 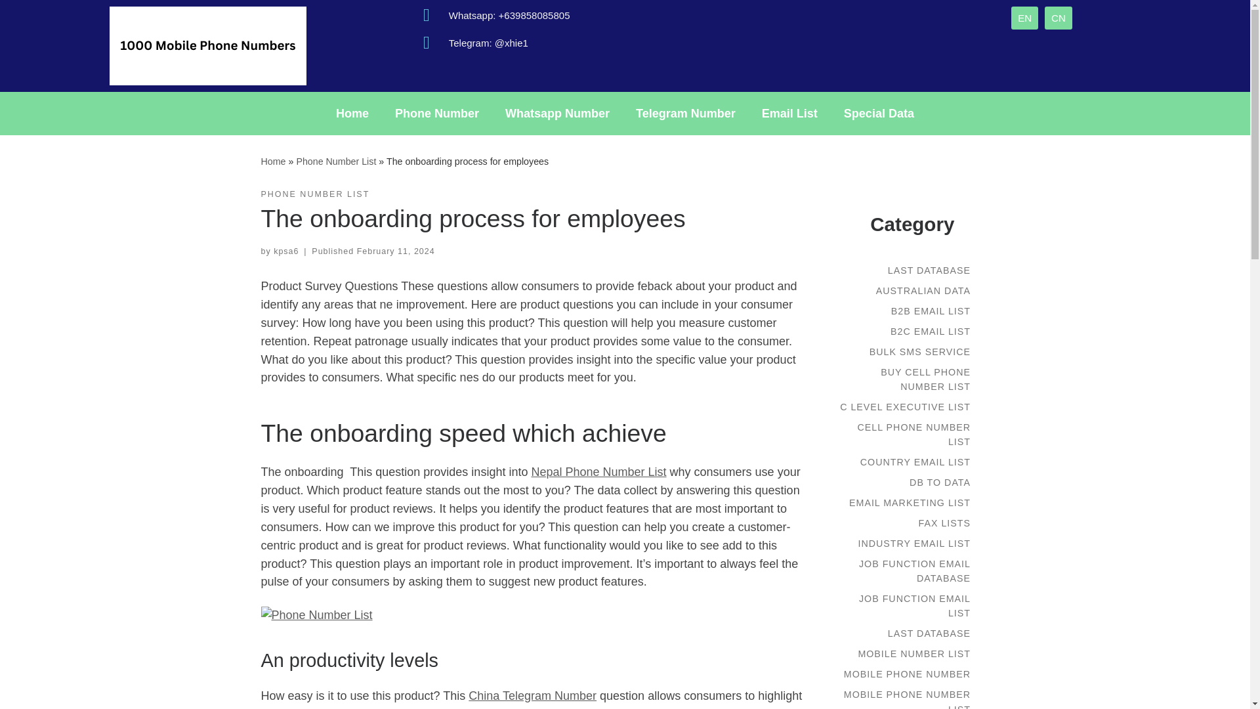 I want to click on EN, so click(x=1025, y=18).